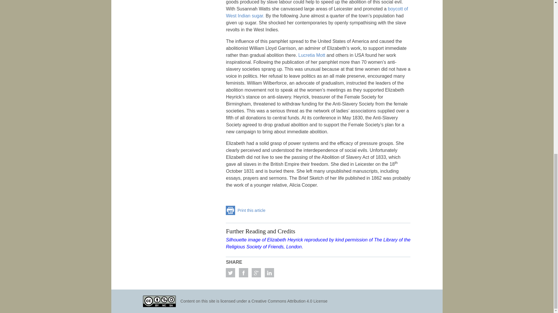  Describe the element at coordinates (256, 272) in the screenshot. I see `Post to Google Plus` at that location.